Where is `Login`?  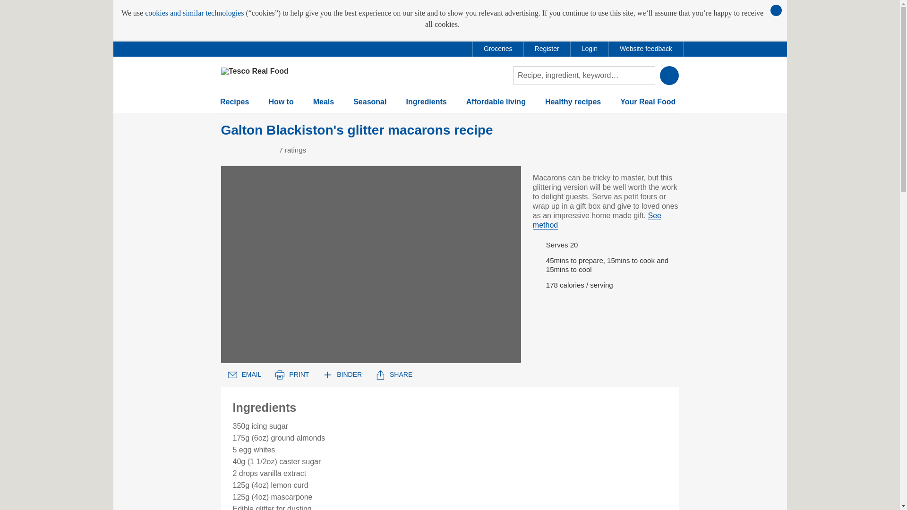 Login is located at coordinates (590, 49).